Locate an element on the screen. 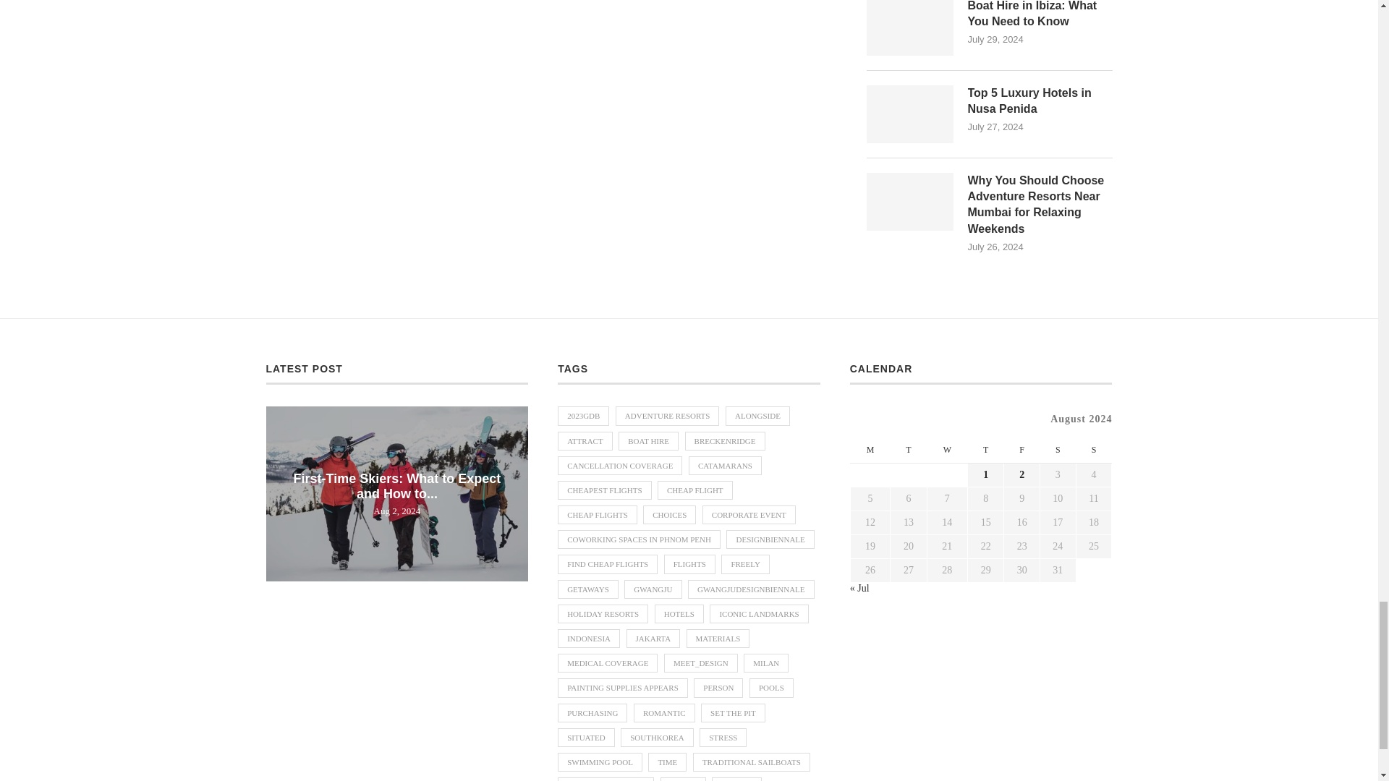 This screenshot has width=1389, height=781. Boat Hire in Ibiza: What You Need to Know is located at coordinates (910, 27).